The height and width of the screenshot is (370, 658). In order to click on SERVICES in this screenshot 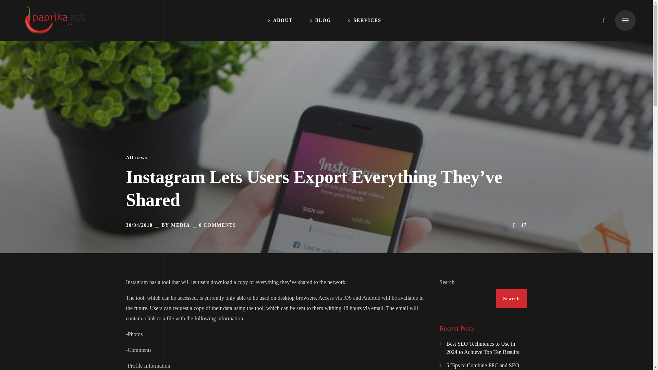, I will do `click(367, 21)`.